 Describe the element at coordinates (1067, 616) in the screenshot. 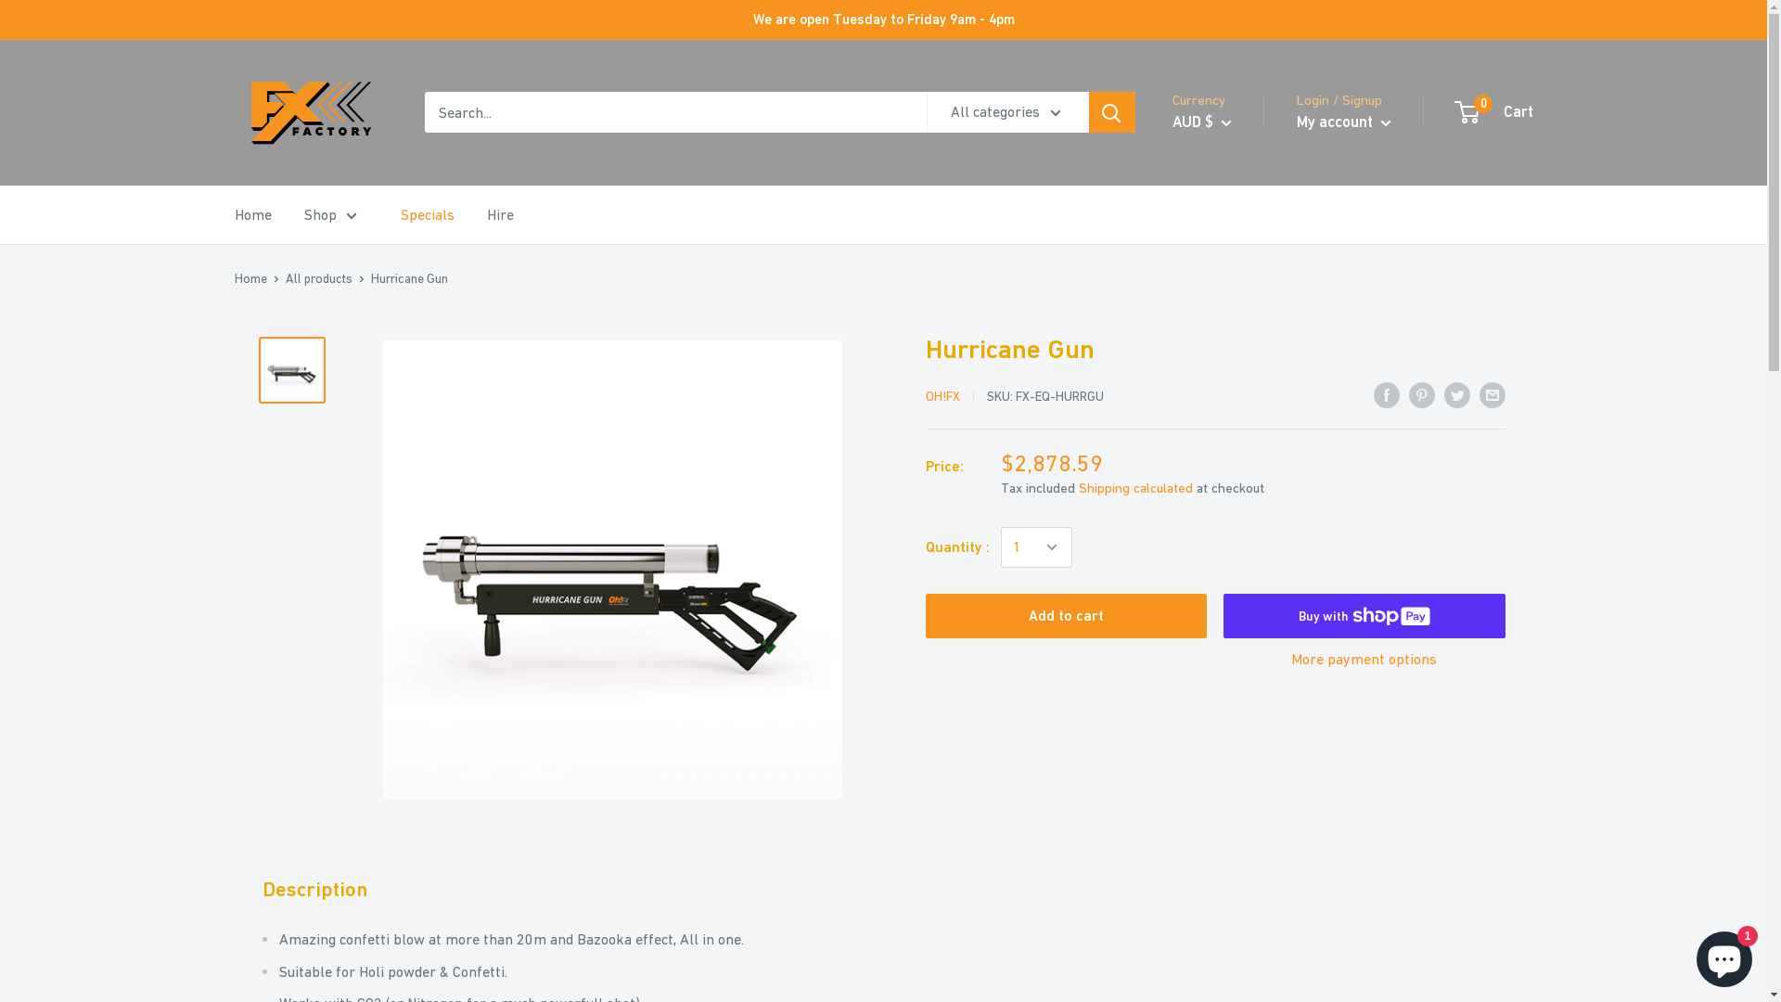

I see `Add to cart` at that location.